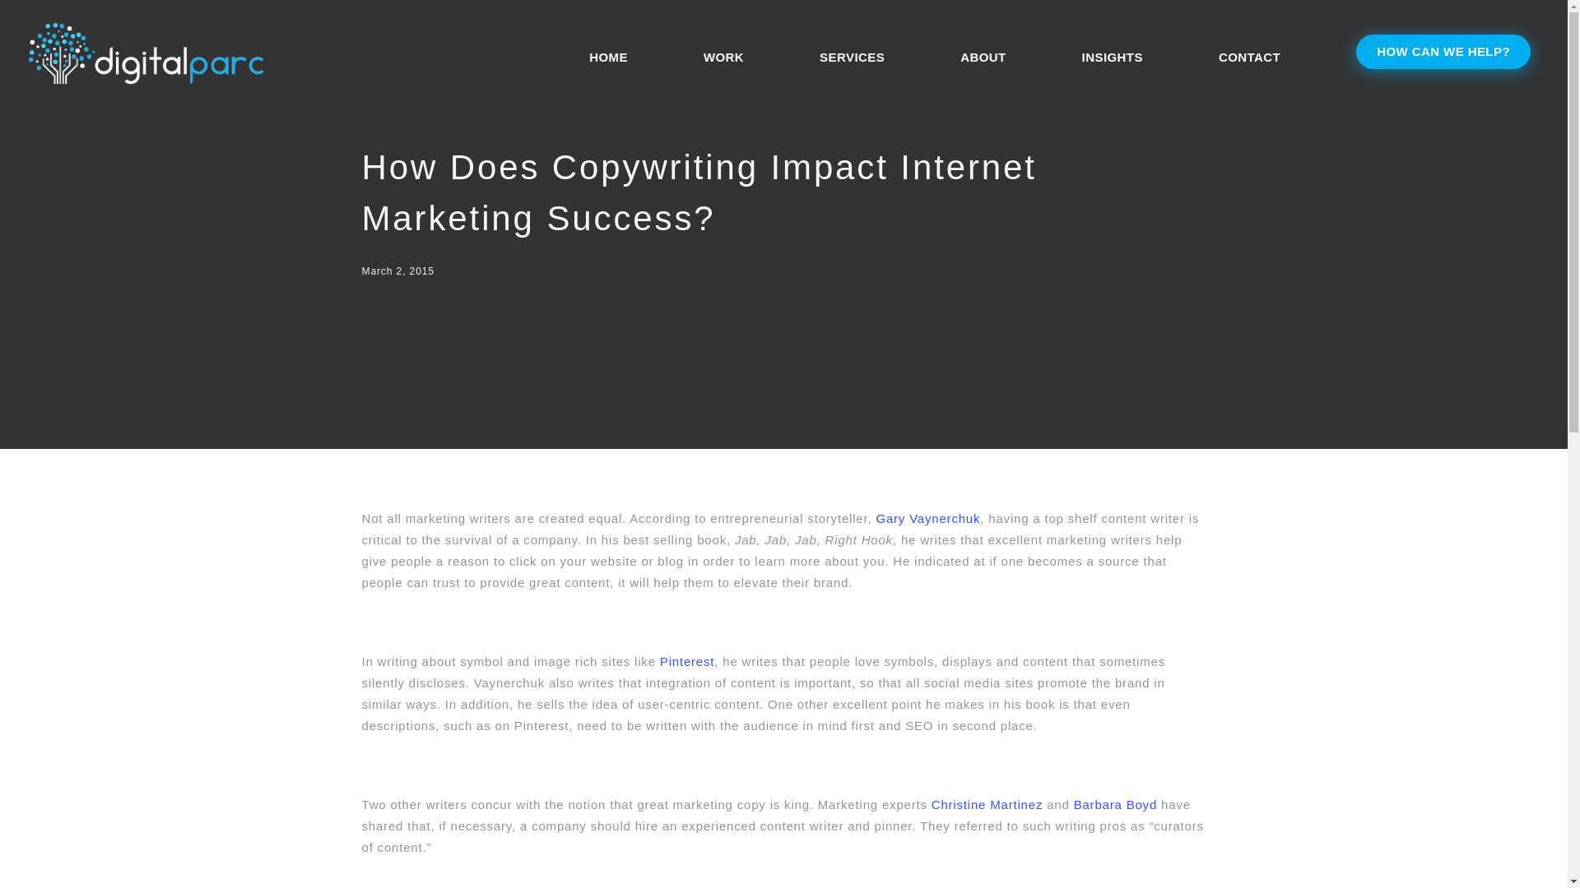 The height and width of the screenshot is (888, 1580). I want to click on STRATEGY, so click(543, 490).